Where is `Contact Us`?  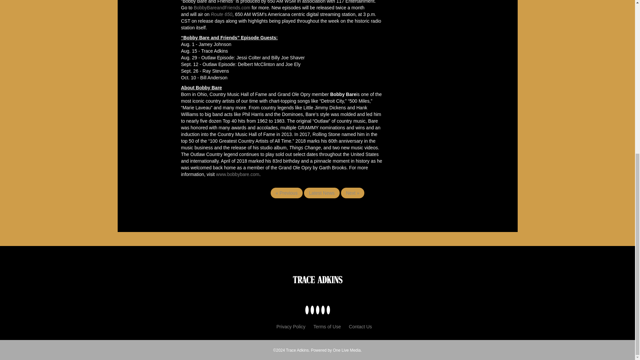
Contact Us is located at coordinates (360, 327).